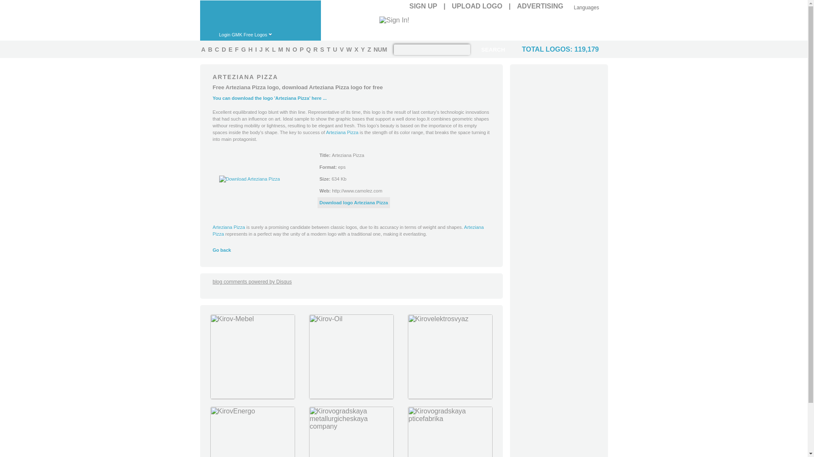 The width and height of the screenshot is (814, 457). What do you see at coordinates (249, 179) in the screenshot?
I see `Download Arteziana Pizza` at bounding box center [249, 179].